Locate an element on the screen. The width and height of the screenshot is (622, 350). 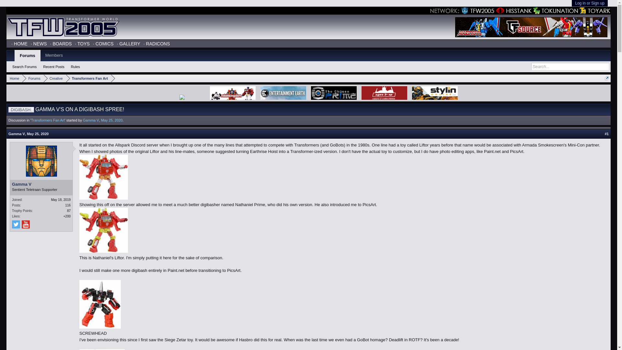
Open quick navigation is located at coordinates (606, 78).